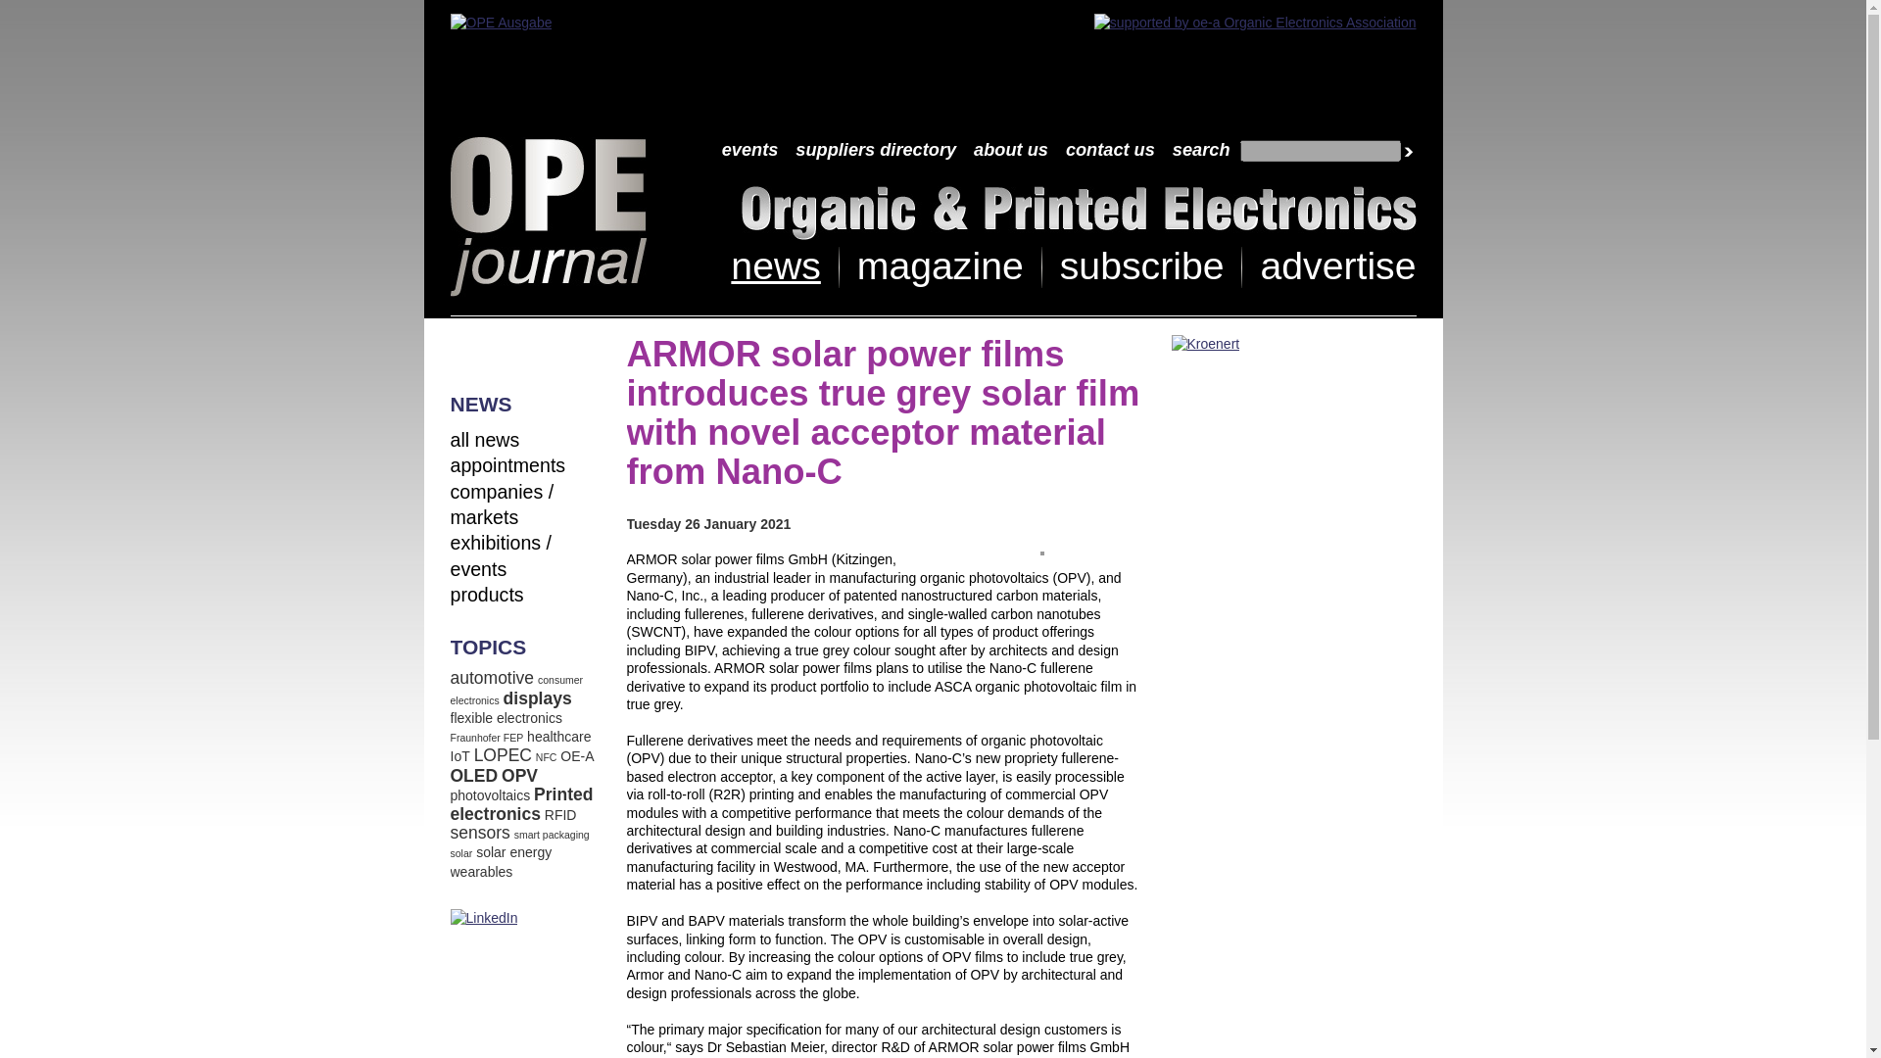 The height and width of the screenshot is (1058, 1881). I want to click on Contact, so click(1110, 151).